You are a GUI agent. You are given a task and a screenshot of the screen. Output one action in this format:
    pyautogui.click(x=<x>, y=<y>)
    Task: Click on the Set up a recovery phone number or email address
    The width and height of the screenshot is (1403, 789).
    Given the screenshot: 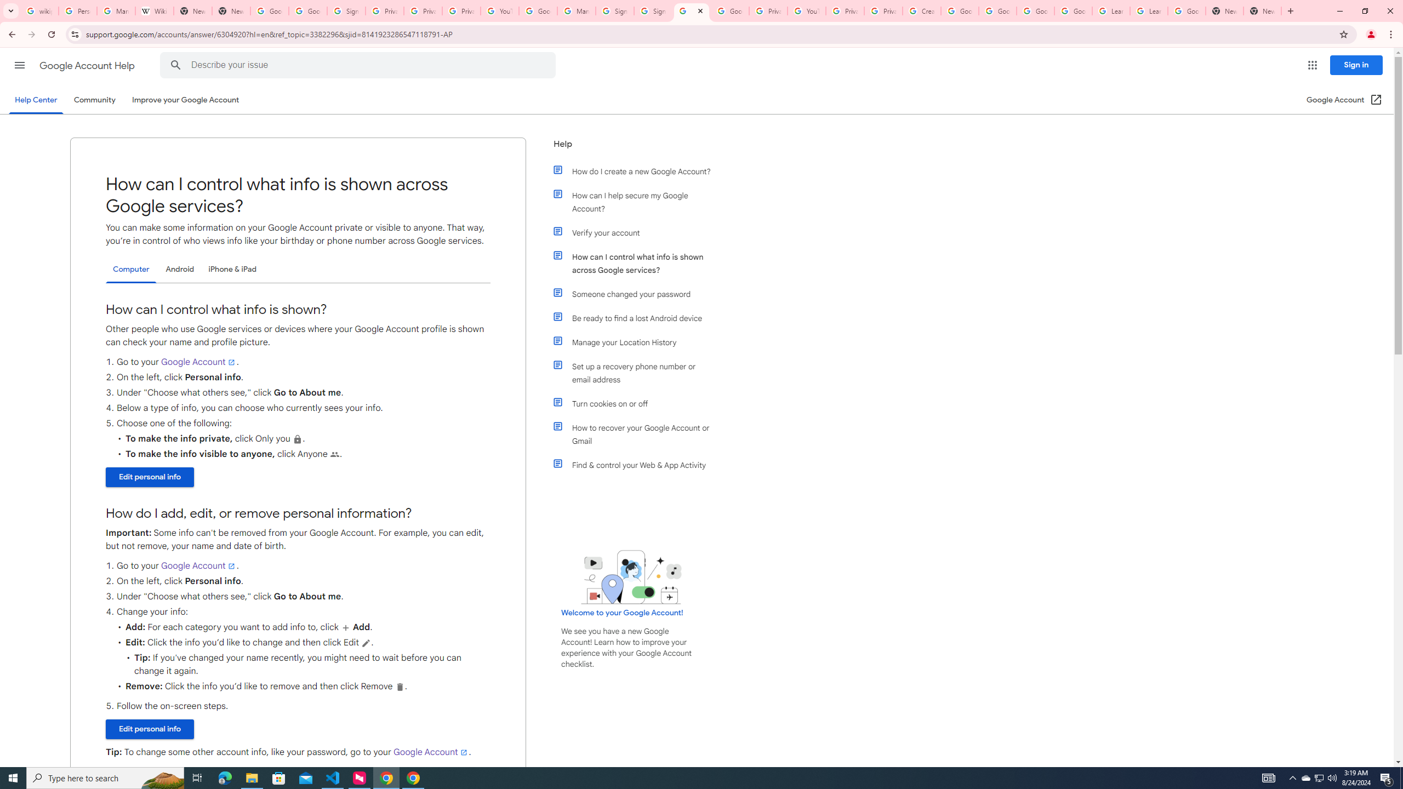 What is the action you would take?
    pyautogui.click(x=637, y=373)
    